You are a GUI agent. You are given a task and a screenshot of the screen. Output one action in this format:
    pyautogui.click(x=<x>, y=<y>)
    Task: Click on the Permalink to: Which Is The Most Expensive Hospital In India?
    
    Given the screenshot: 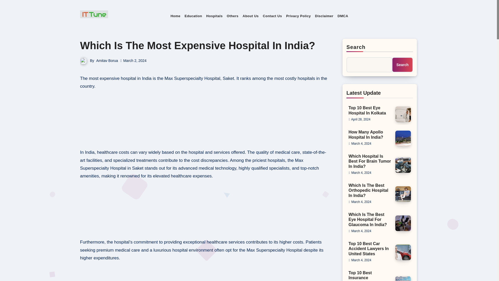 What is the action you would take?
    pyautogui.click(x=198, y=45)
    